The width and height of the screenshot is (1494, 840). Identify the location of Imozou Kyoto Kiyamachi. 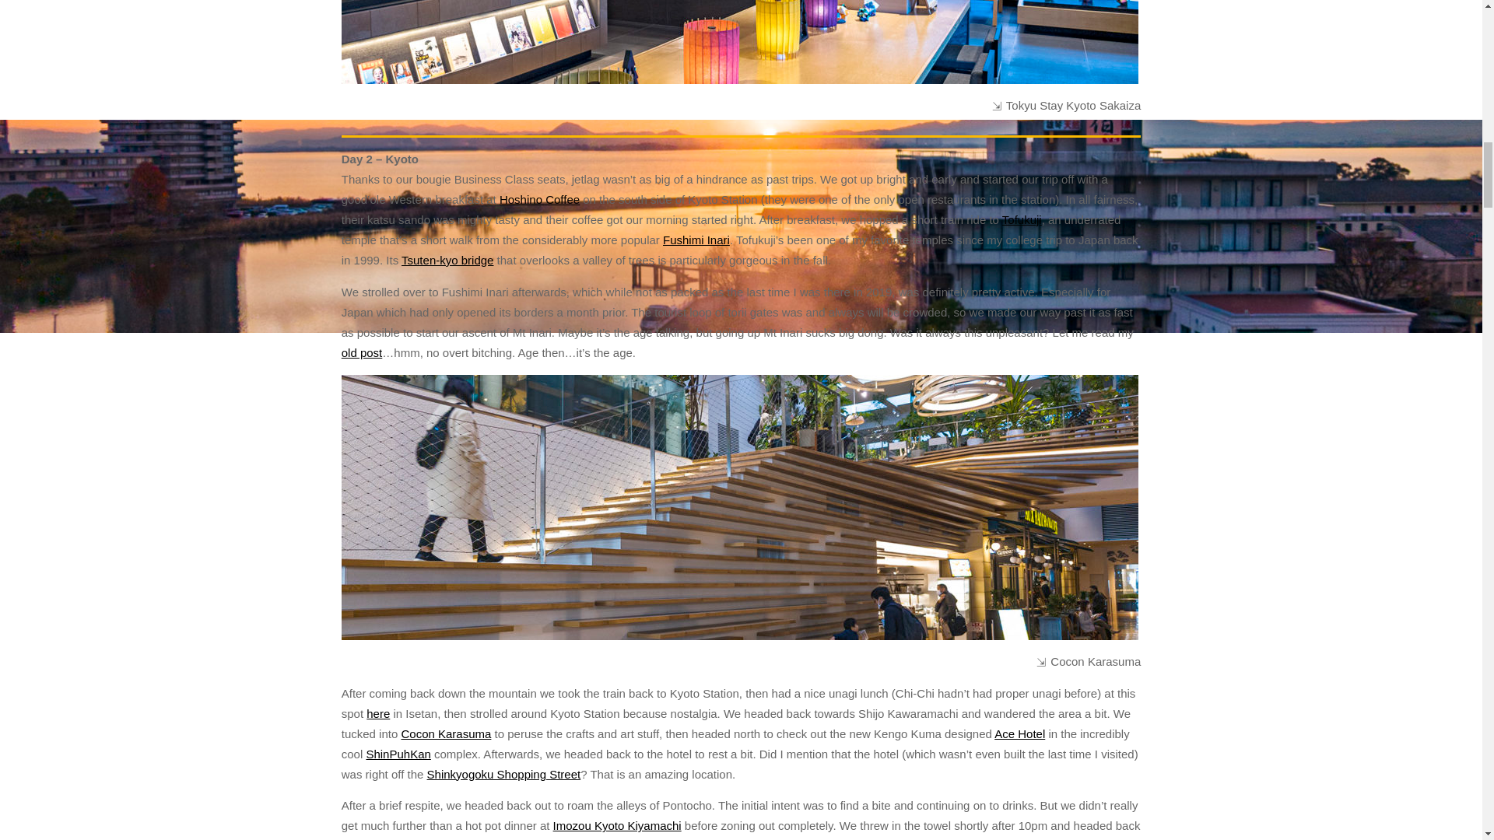
(616, 826).